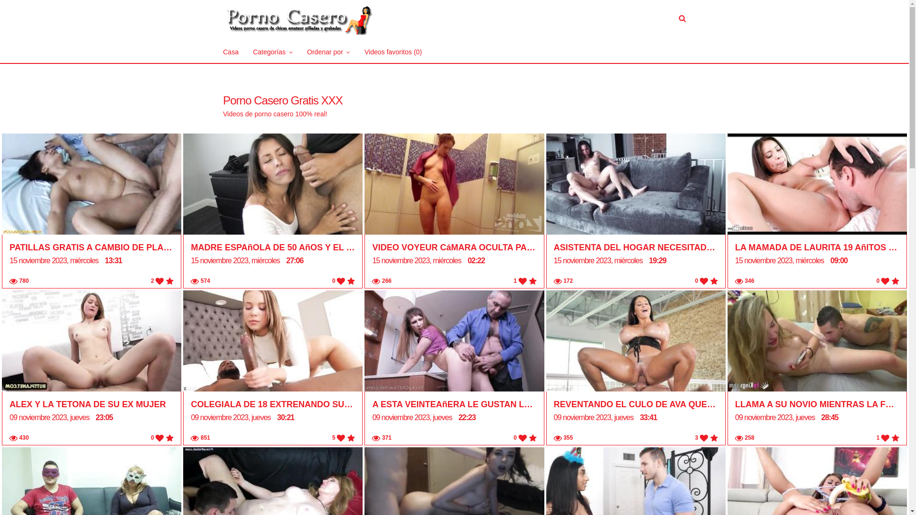 This screenshot has height=515, width=916. Describe the element at coordinates (636, 247) in the screenshot. I see `ASISTENTA DEL HOGAR NECESITADA DE PASTA FOLLADAS CASERAS` at that location.